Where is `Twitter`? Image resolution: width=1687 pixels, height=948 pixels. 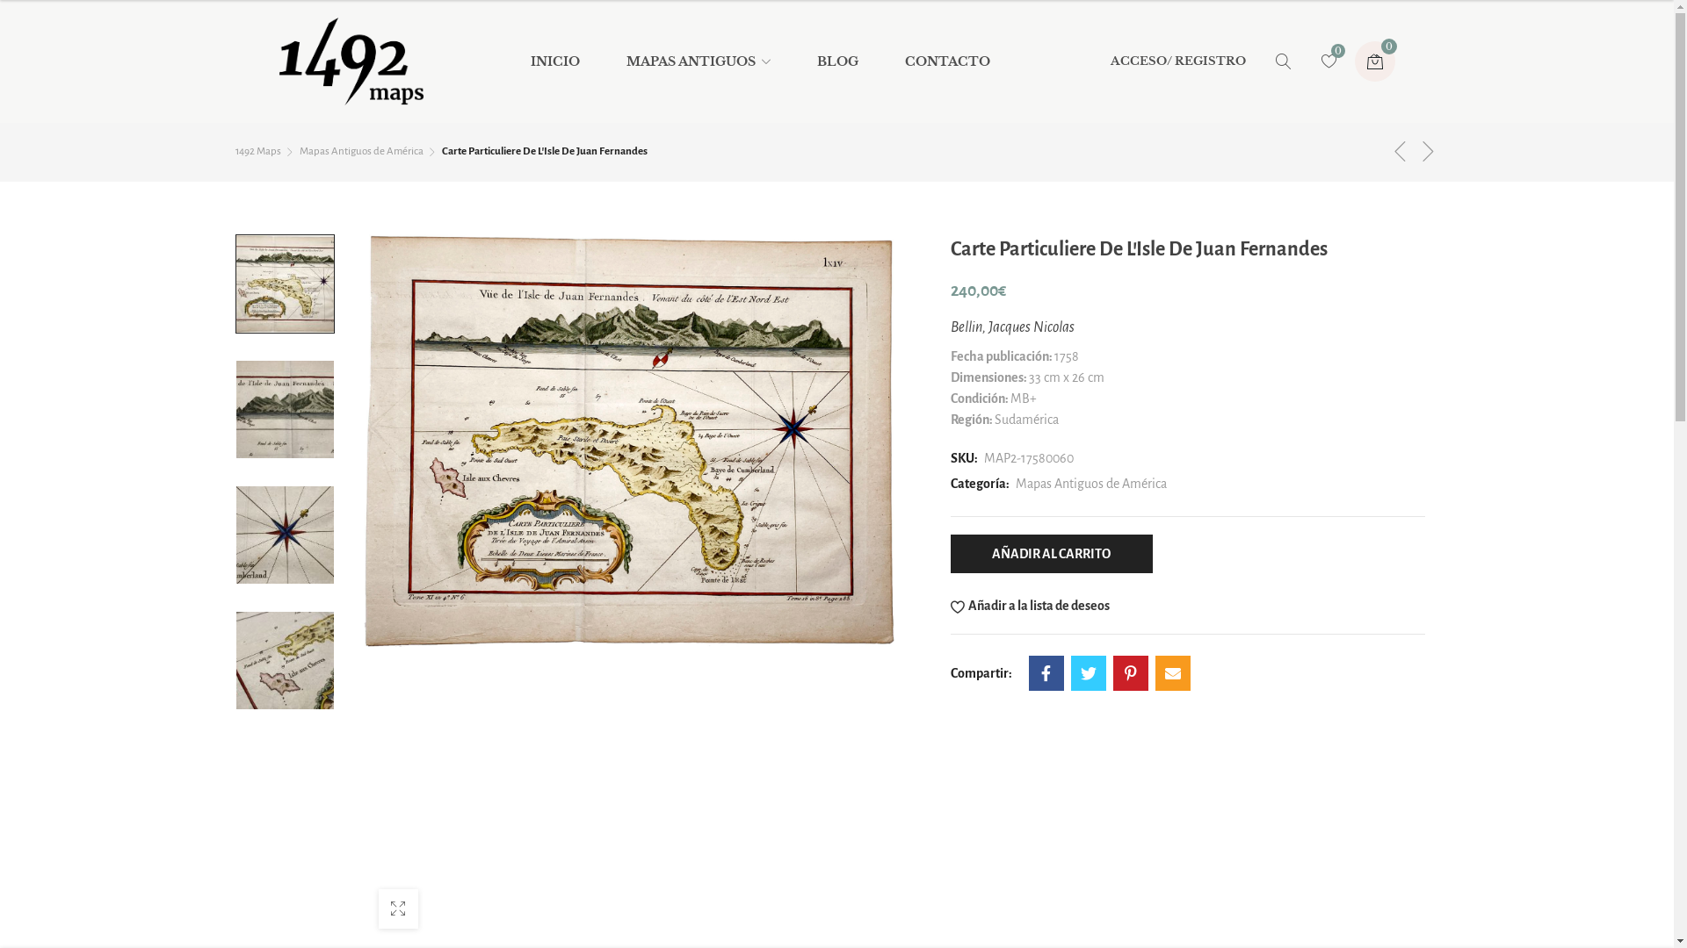 Twitter is located at coordinates (1089, 673).